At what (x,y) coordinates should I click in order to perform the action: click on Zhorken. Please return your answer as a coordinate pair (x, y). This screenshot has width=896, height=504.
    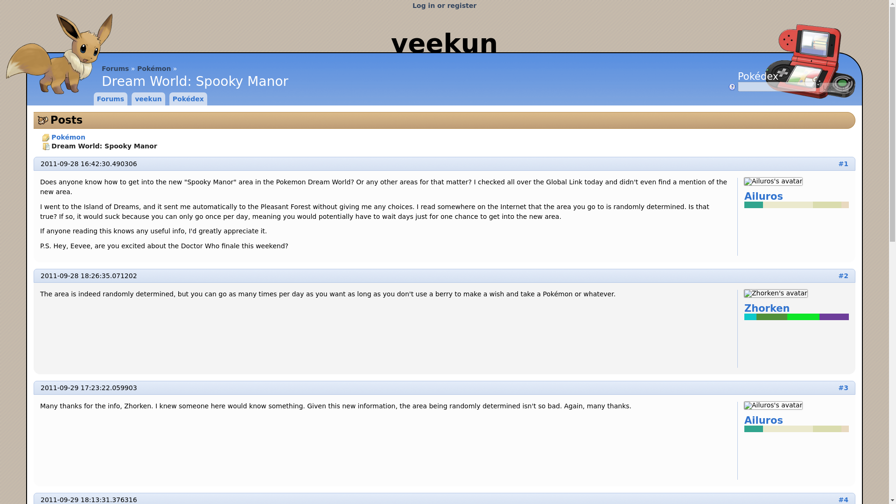
    Looking at the image, I should click on (776, 294).